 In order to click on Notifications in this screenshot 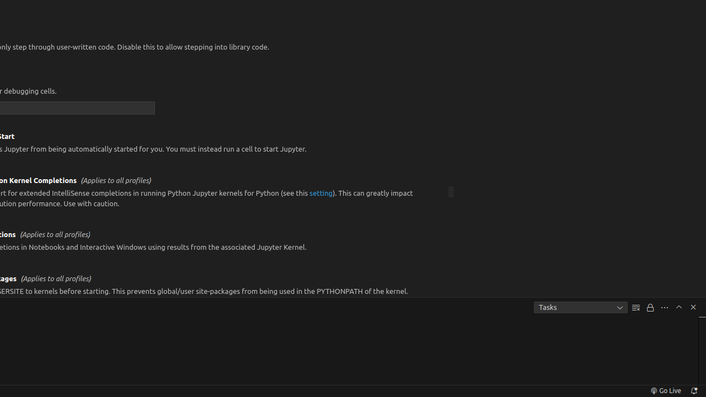, I will do `click(694, 391)`.